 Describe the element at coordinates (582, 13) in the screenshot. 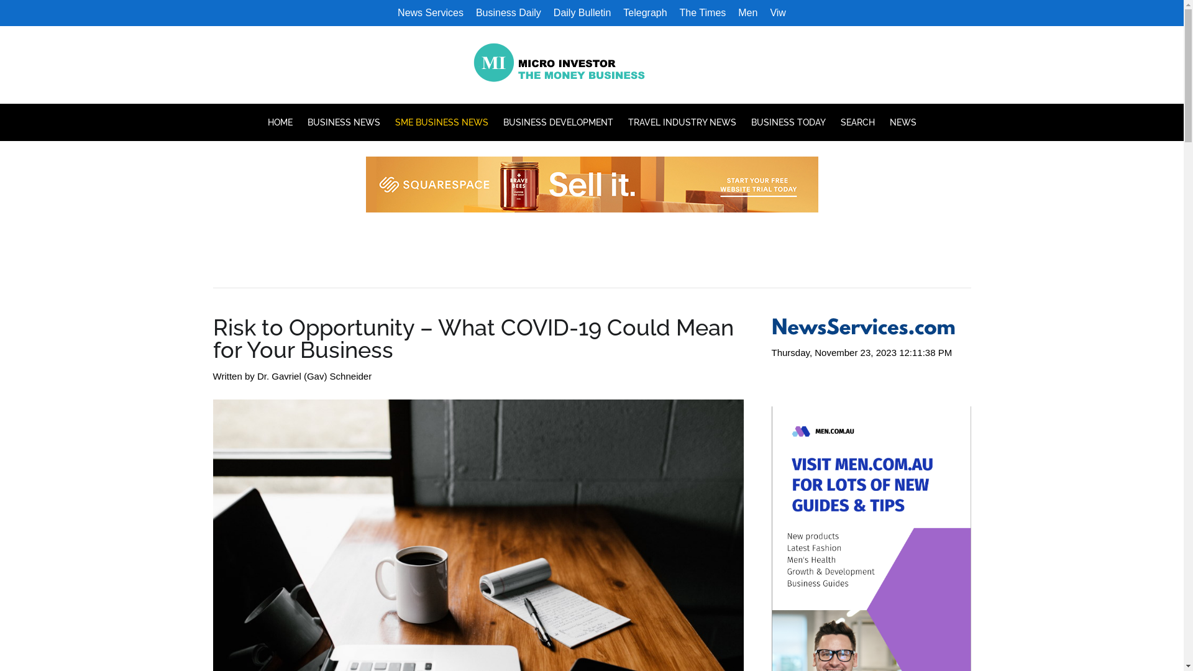

I see `Daily Bulletin` at that location.